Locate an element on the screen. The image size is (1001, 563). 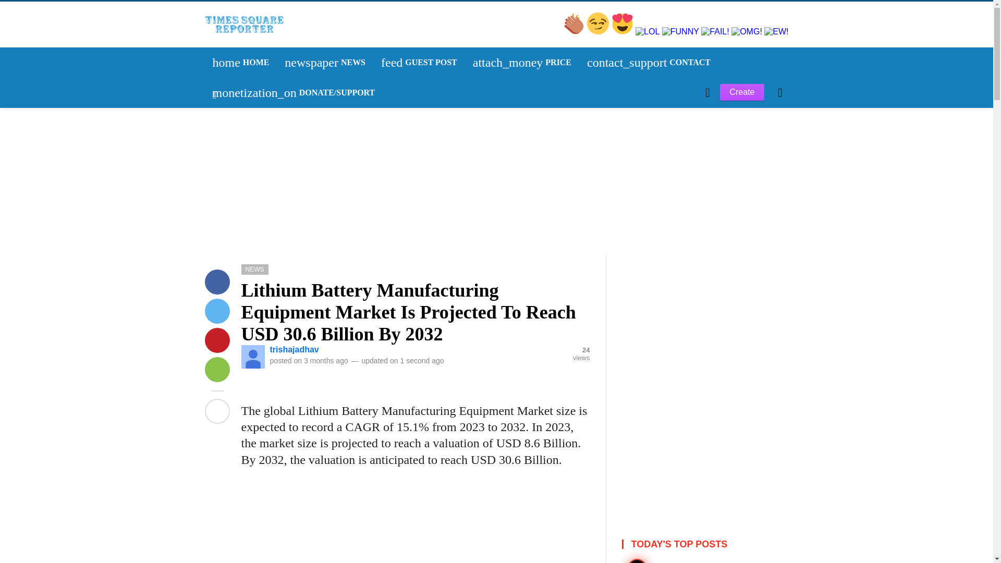
FAIL! is located at coordinates (325, 63).